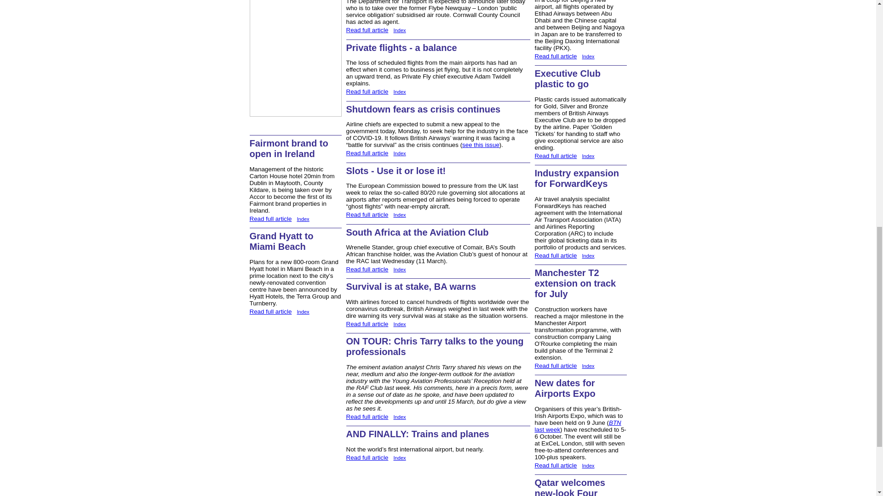 Image resolution: width=883 pixels, height=496 pixels. Describe the element at coordinates (303, 219) in the screenshot. I see `Index` at that location.